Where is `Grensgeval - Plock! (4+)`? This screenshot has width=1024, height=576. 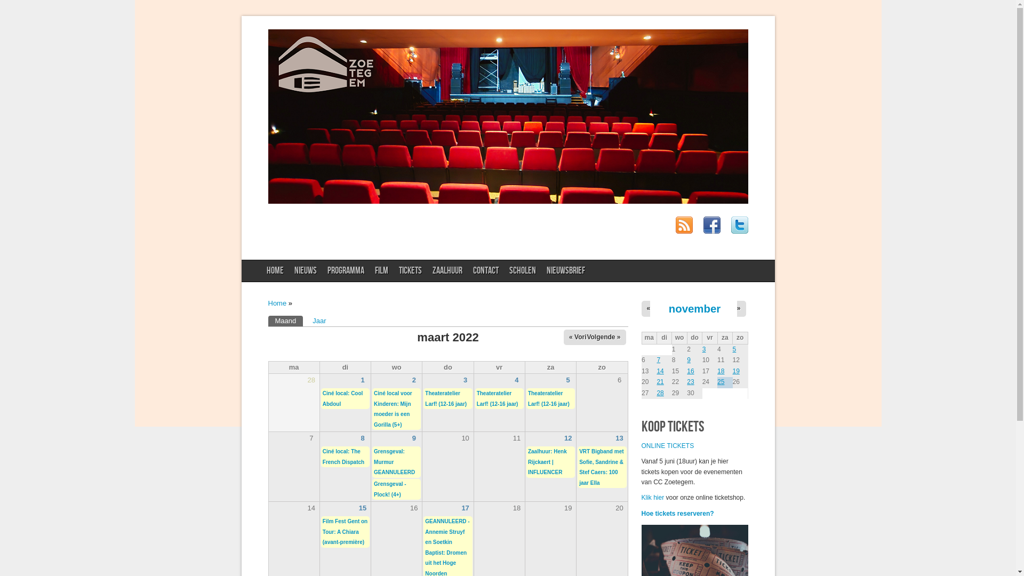 Grensgeval - Plock! (4+) is located at coordinates (390, 490).